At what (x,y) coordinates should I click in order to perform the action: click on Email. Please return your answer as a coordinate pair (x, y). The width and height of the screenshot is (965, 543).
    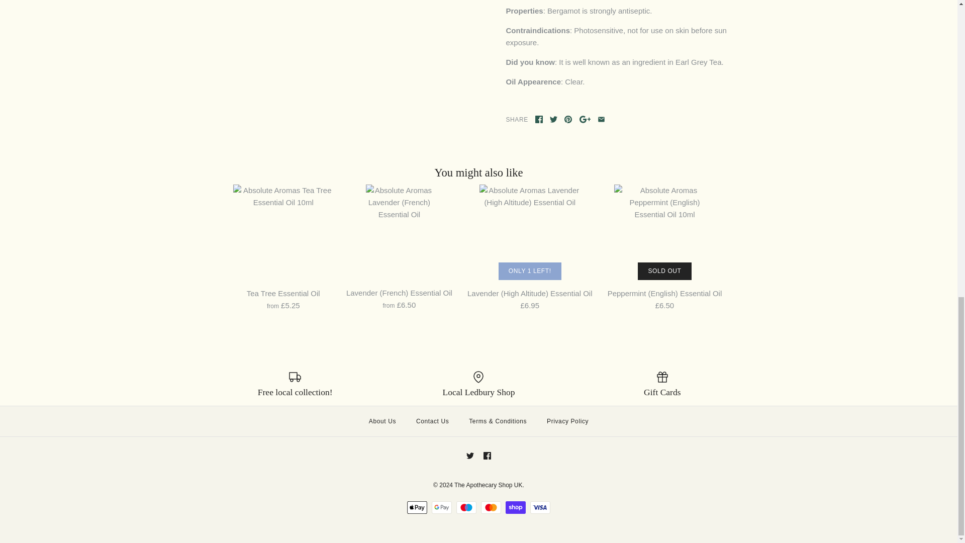
    Looking at the image, I should click on (601, 120).